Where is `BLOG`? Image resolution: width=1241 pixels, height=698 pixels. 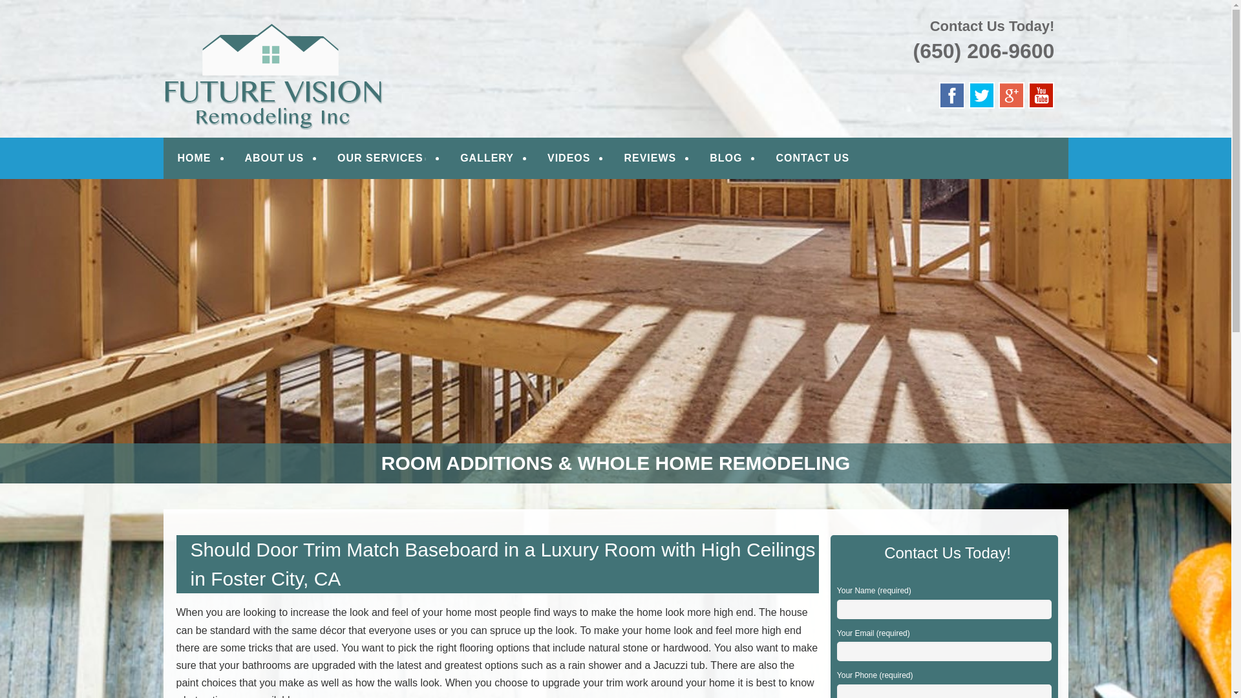
BLOG is located at coordinates (725, 158).